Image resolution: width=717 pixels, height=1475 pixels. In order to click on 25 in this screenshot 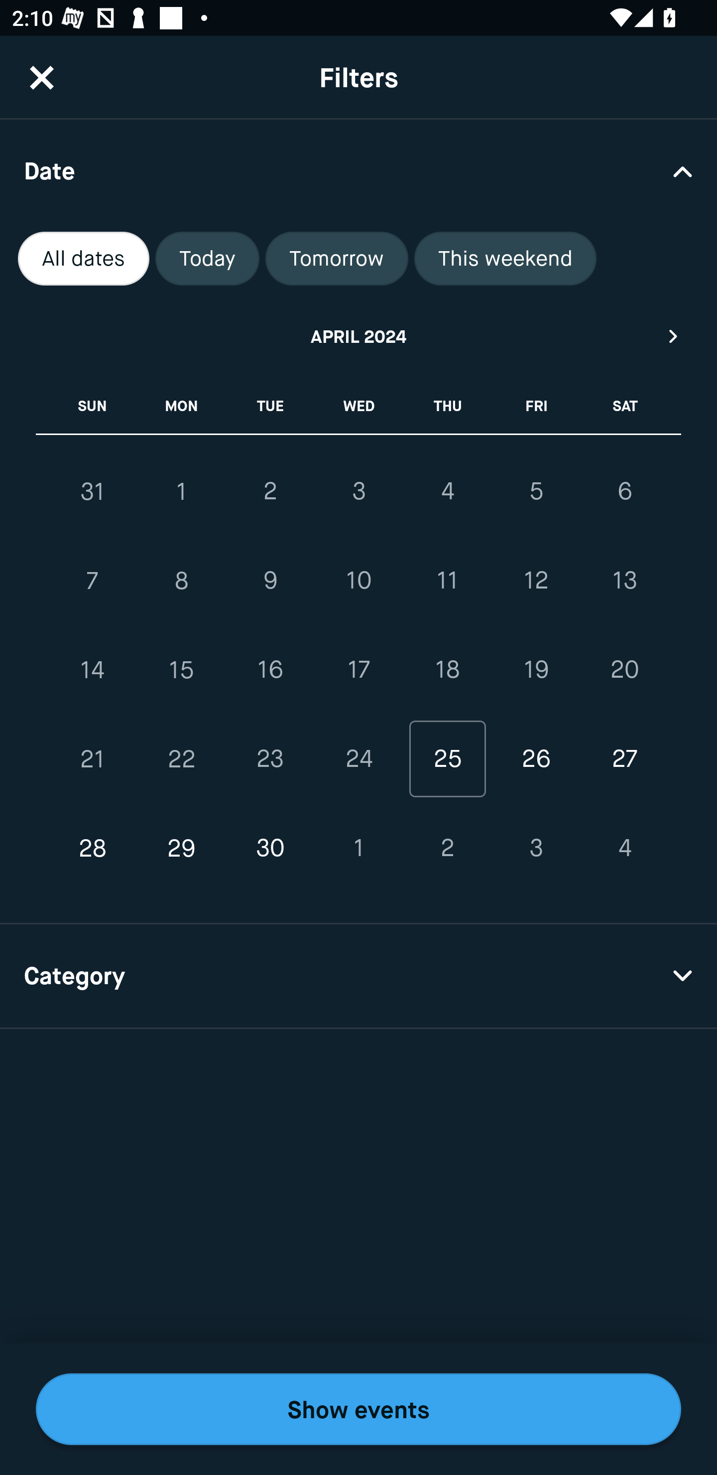, I will do `click(447, 758)`.